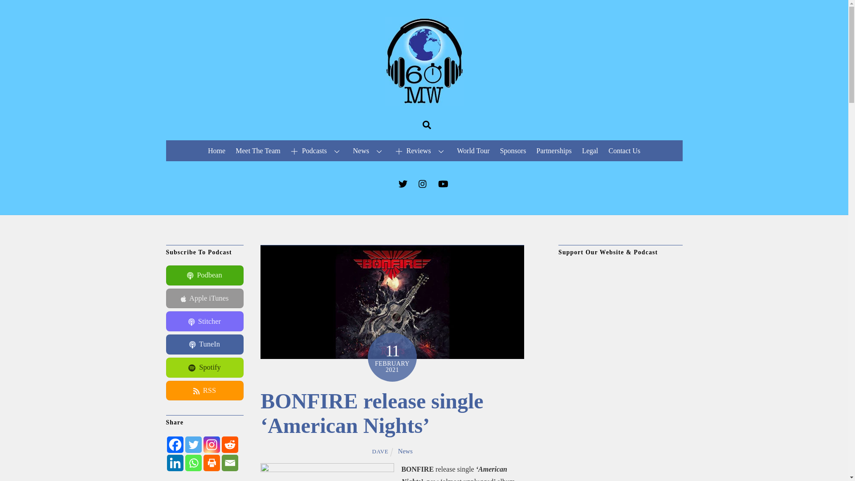  I want to click on News, so click(369, 151).